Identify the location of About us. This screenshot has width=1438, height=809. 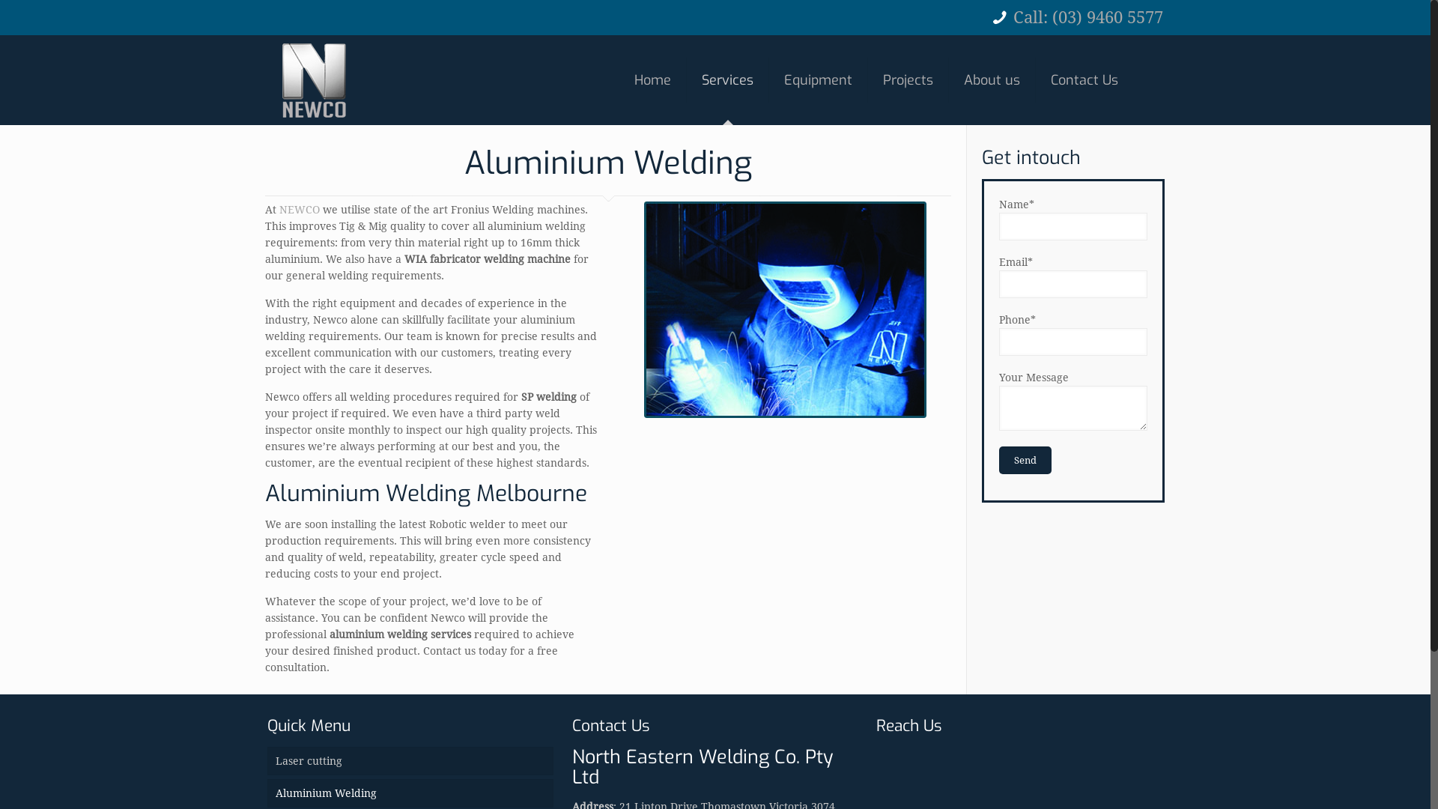
(992, 80).